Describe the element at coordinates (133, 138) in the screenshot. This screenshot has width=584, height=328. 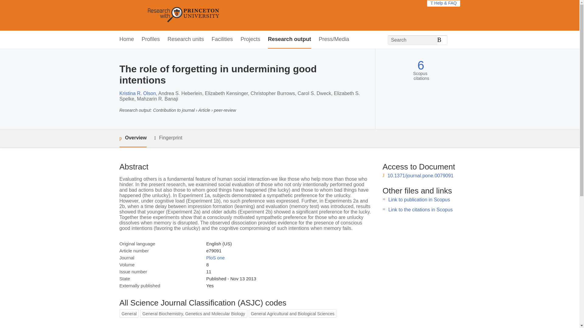
I see `Overview` at that location.